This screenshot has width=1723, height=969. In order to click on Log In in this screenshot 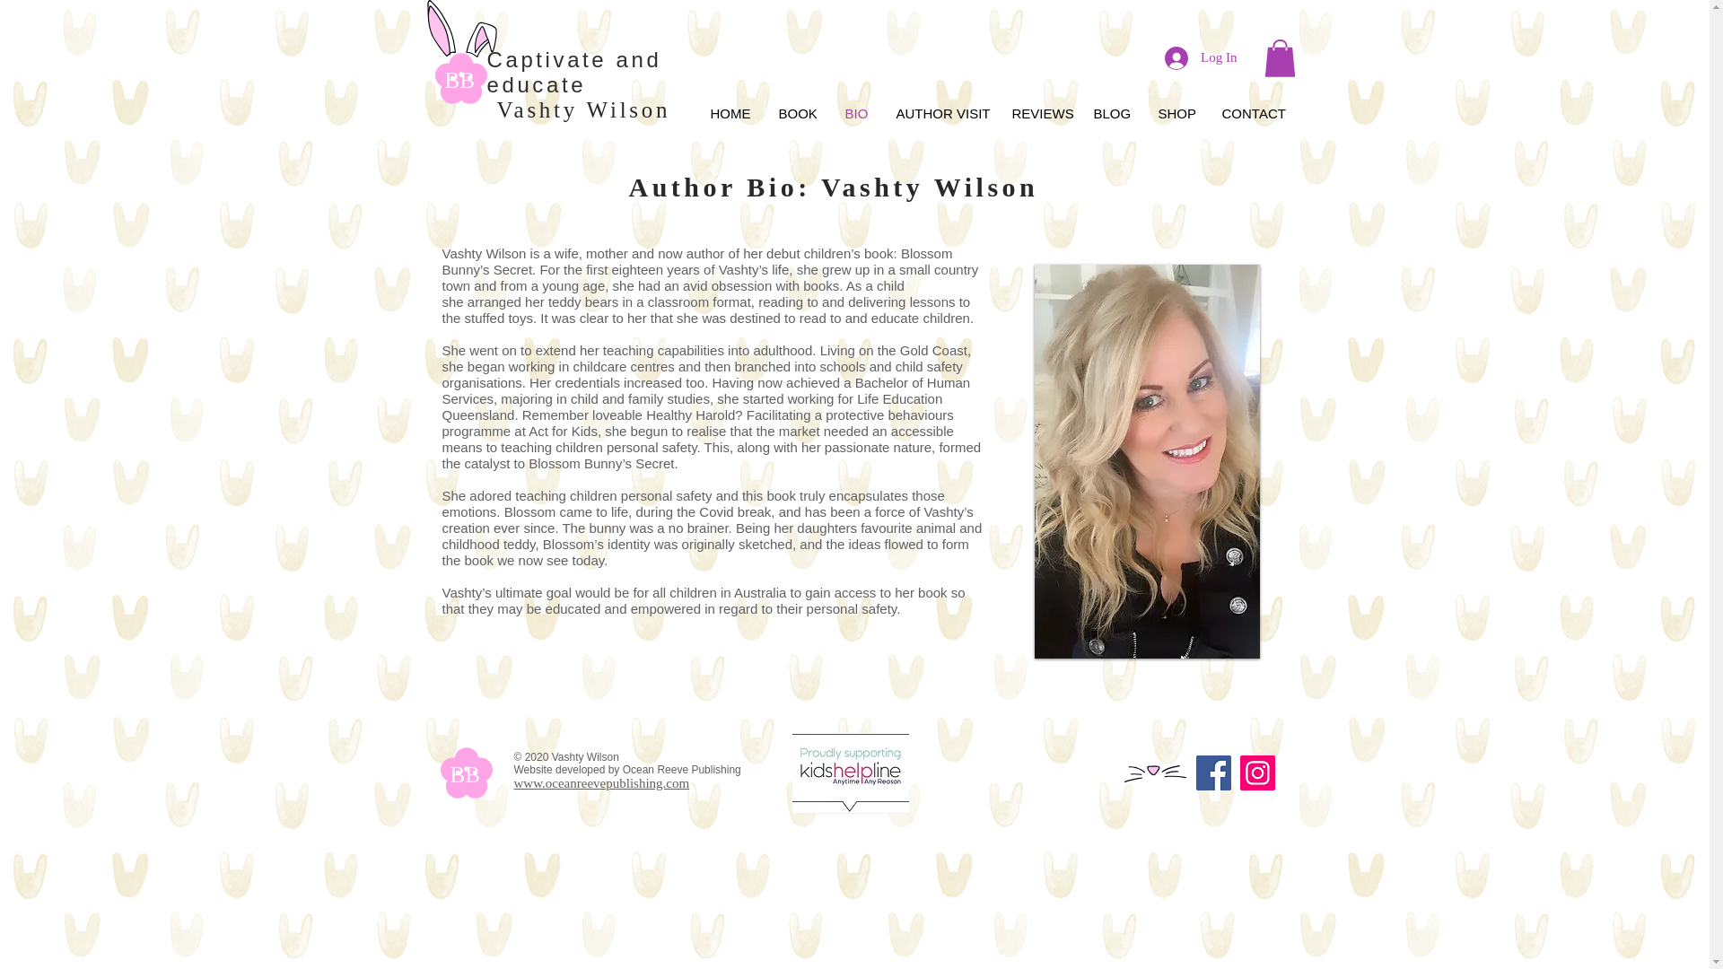, I will do `click(1201, 58)`.